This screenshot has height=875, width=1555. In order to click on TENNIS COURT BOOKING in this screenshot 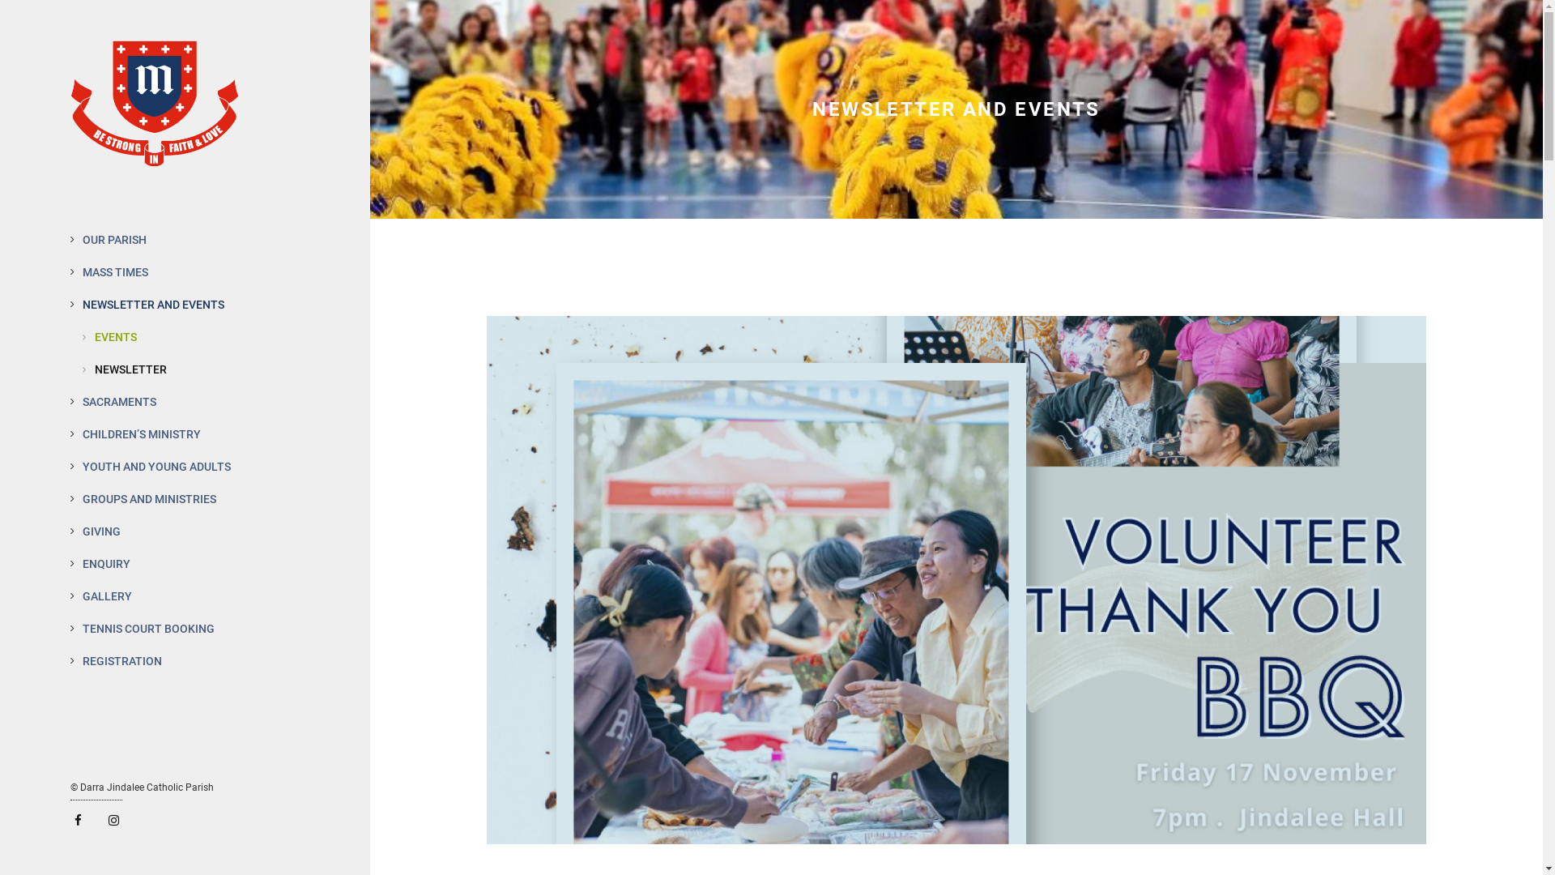, I will do `click(191, 629)`.